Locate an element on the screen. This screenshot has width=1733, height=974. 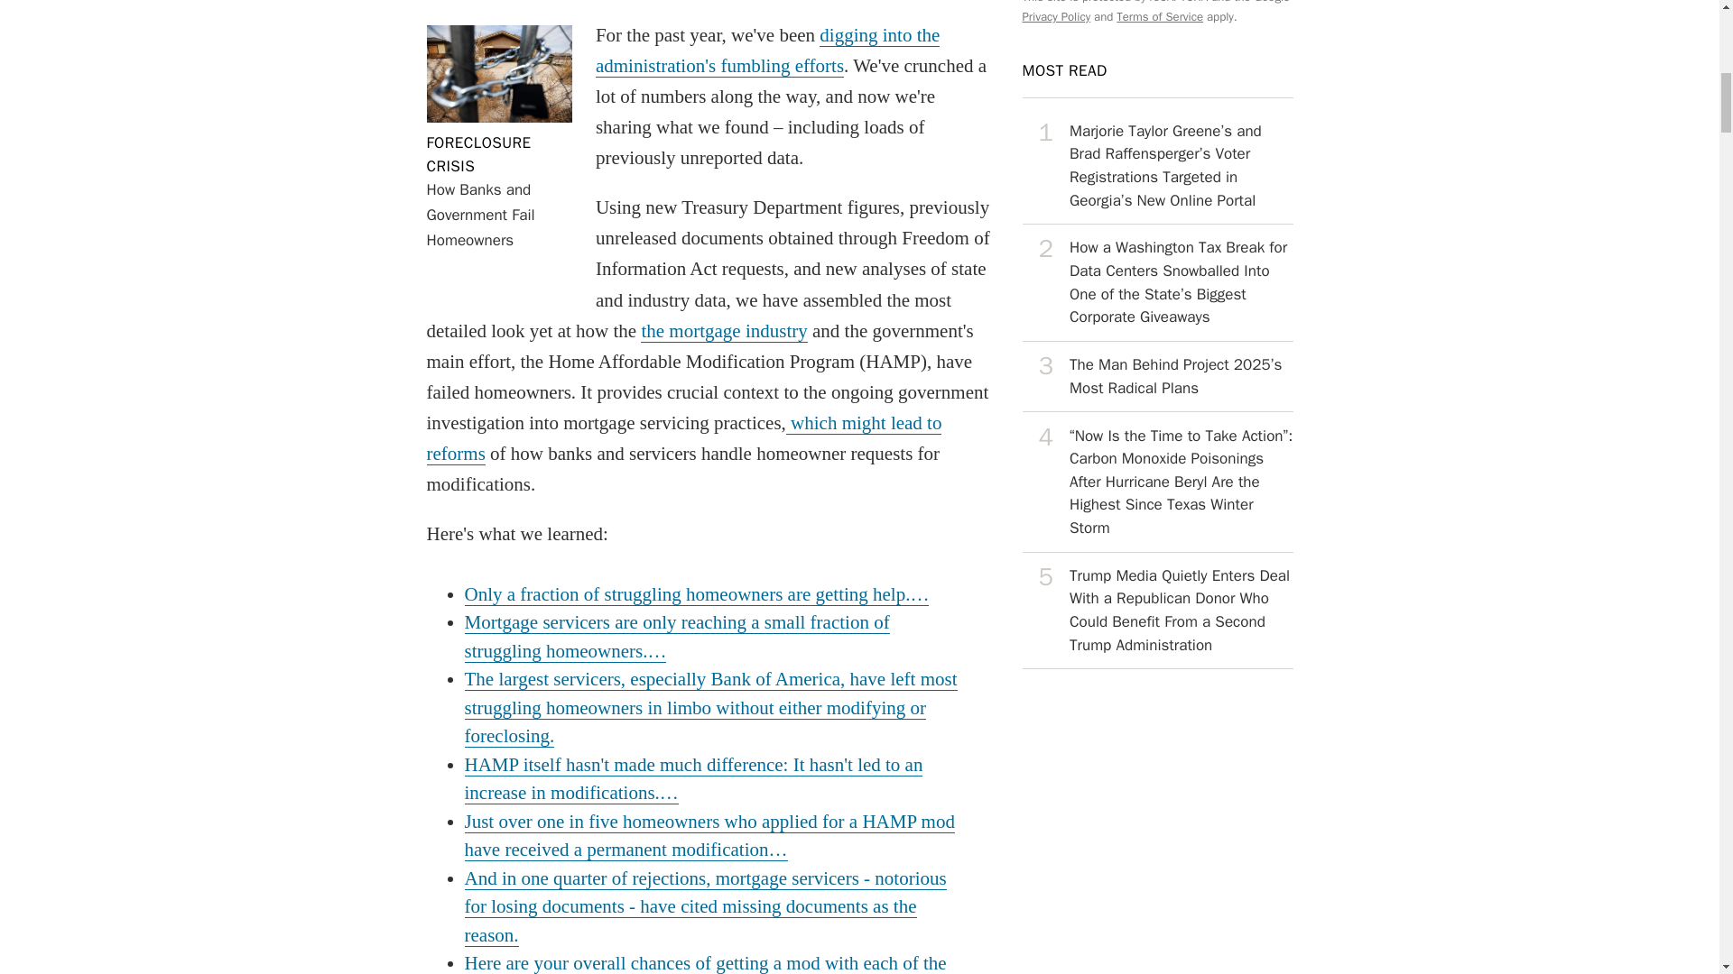
View this is located at coordinates (767, 51).